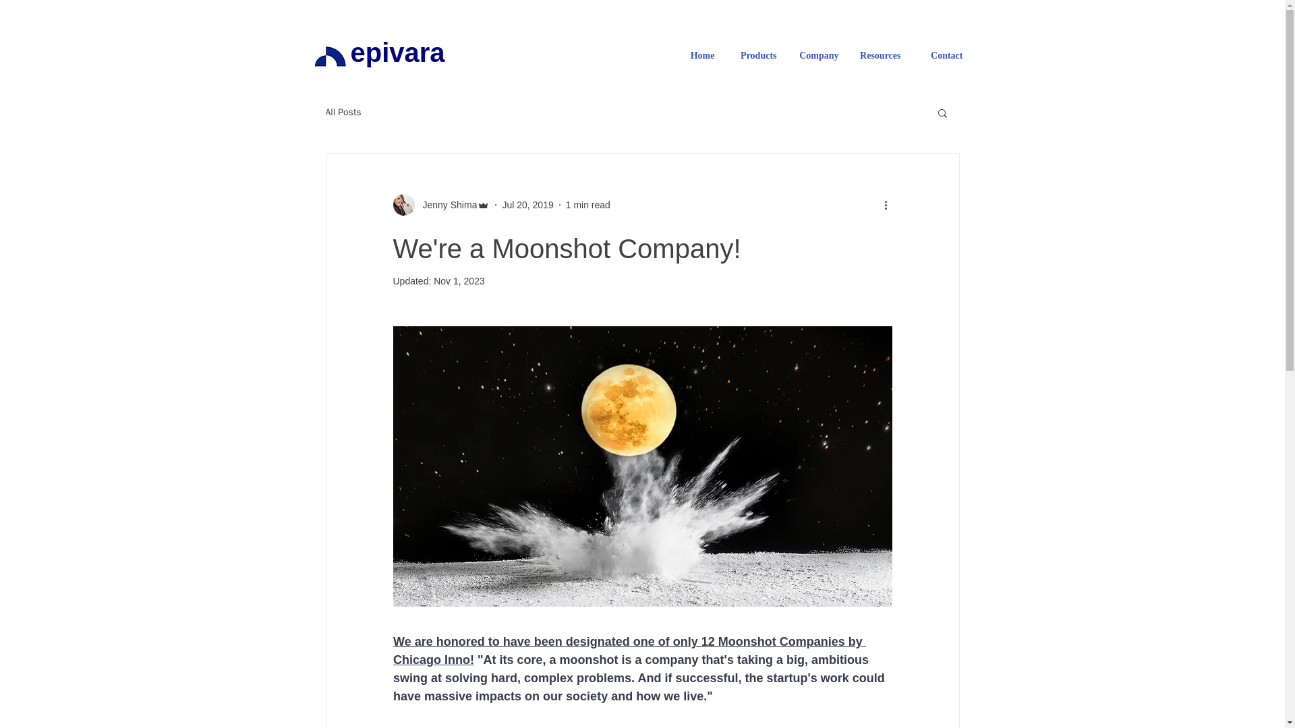 The image size is (1295, 728). I want to click on Jenny Shima, so click(445, 205).